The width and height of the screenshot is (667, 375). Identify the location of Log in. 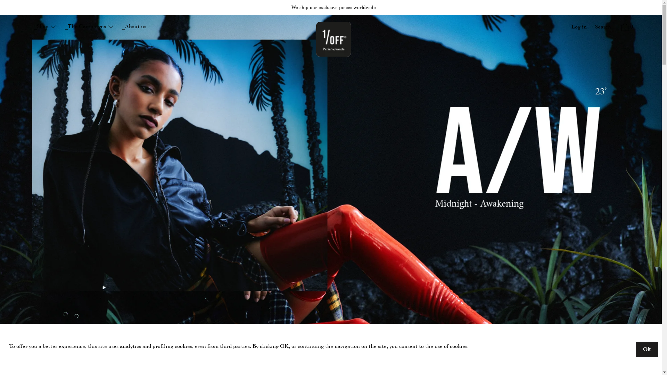
(579, 27).